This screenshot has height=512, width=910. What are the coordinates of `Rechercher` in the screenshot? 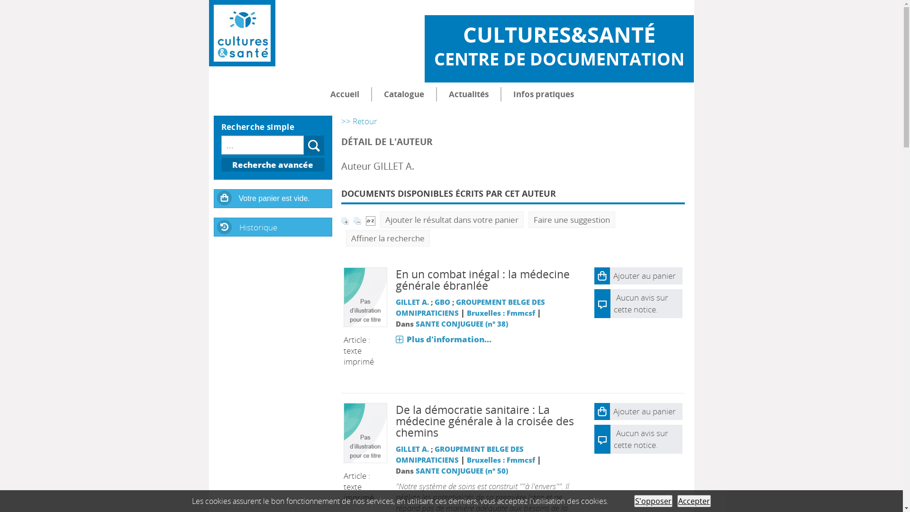 It's located at (314, 146).